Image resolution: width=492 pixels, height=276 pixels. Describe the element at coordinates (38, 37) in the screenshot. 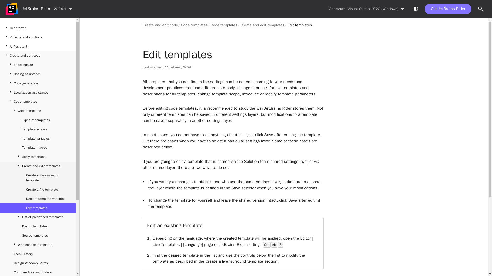

I see `Projects and solutions` at that location.